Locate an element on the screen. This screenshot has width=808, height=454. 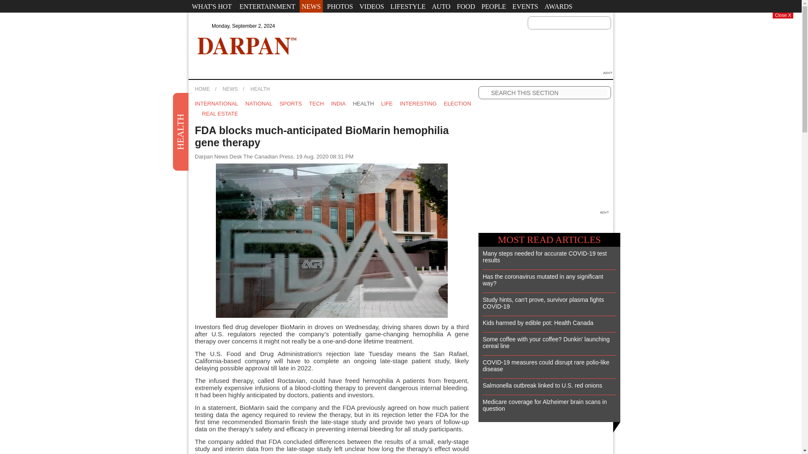
Food is located at coordinates (465, 6).